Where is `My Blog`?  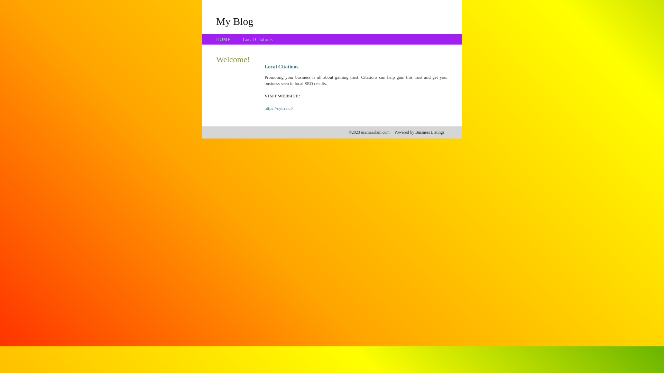 My Blog is located at coordinates (235, 21).